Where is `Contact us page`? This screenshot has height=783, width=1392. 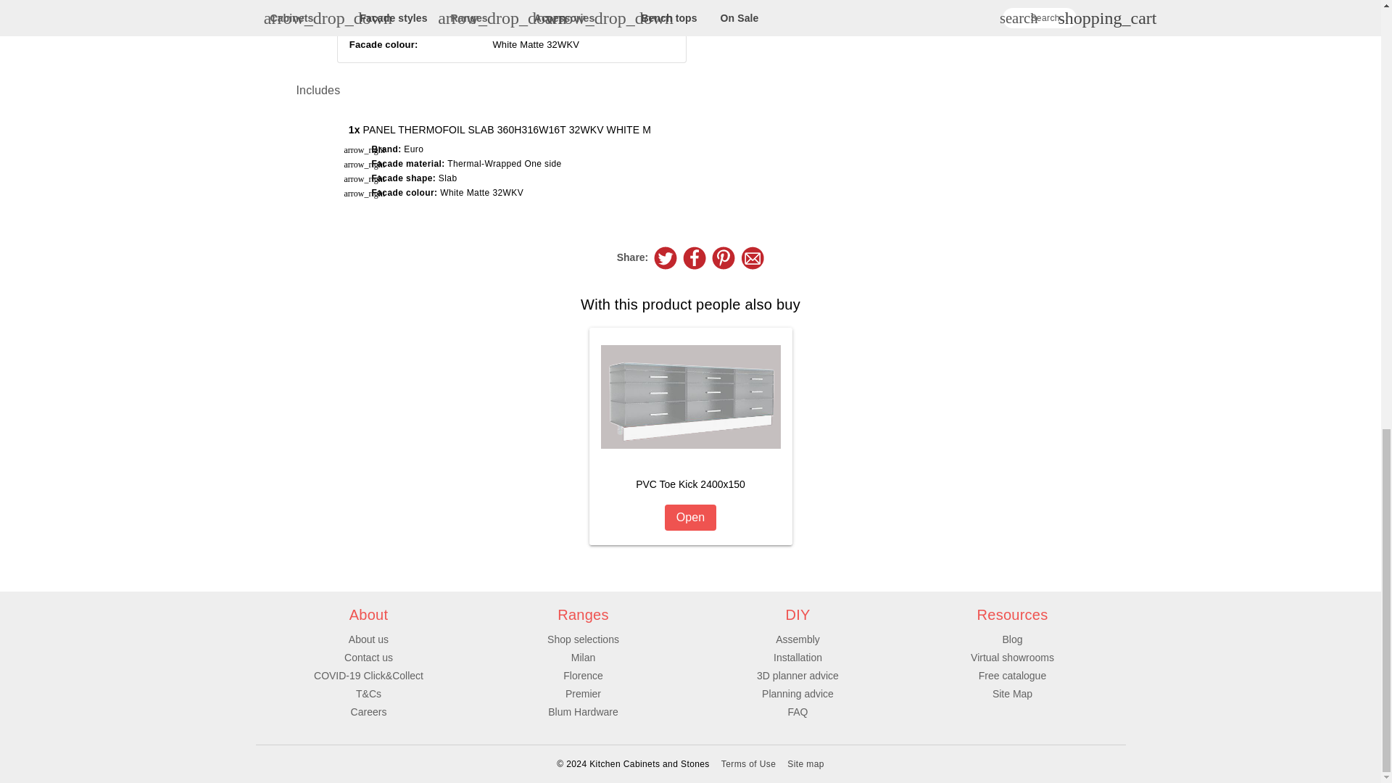 Contact us page is located at coordinates (368, 712).